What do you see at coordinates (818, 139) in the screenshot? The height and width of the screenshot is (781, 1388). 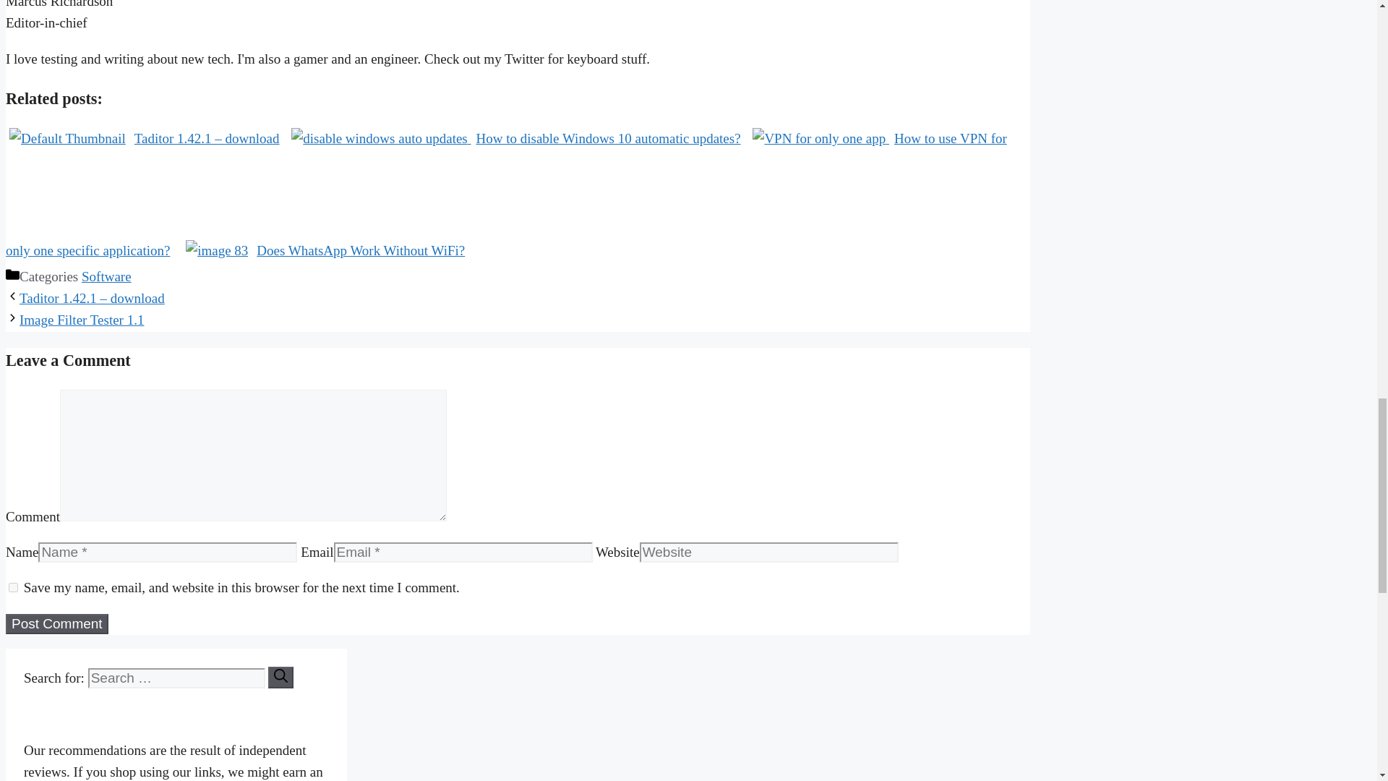 I see `How to use VPN for only one specific application? 10` at bounding box center [818, 139].